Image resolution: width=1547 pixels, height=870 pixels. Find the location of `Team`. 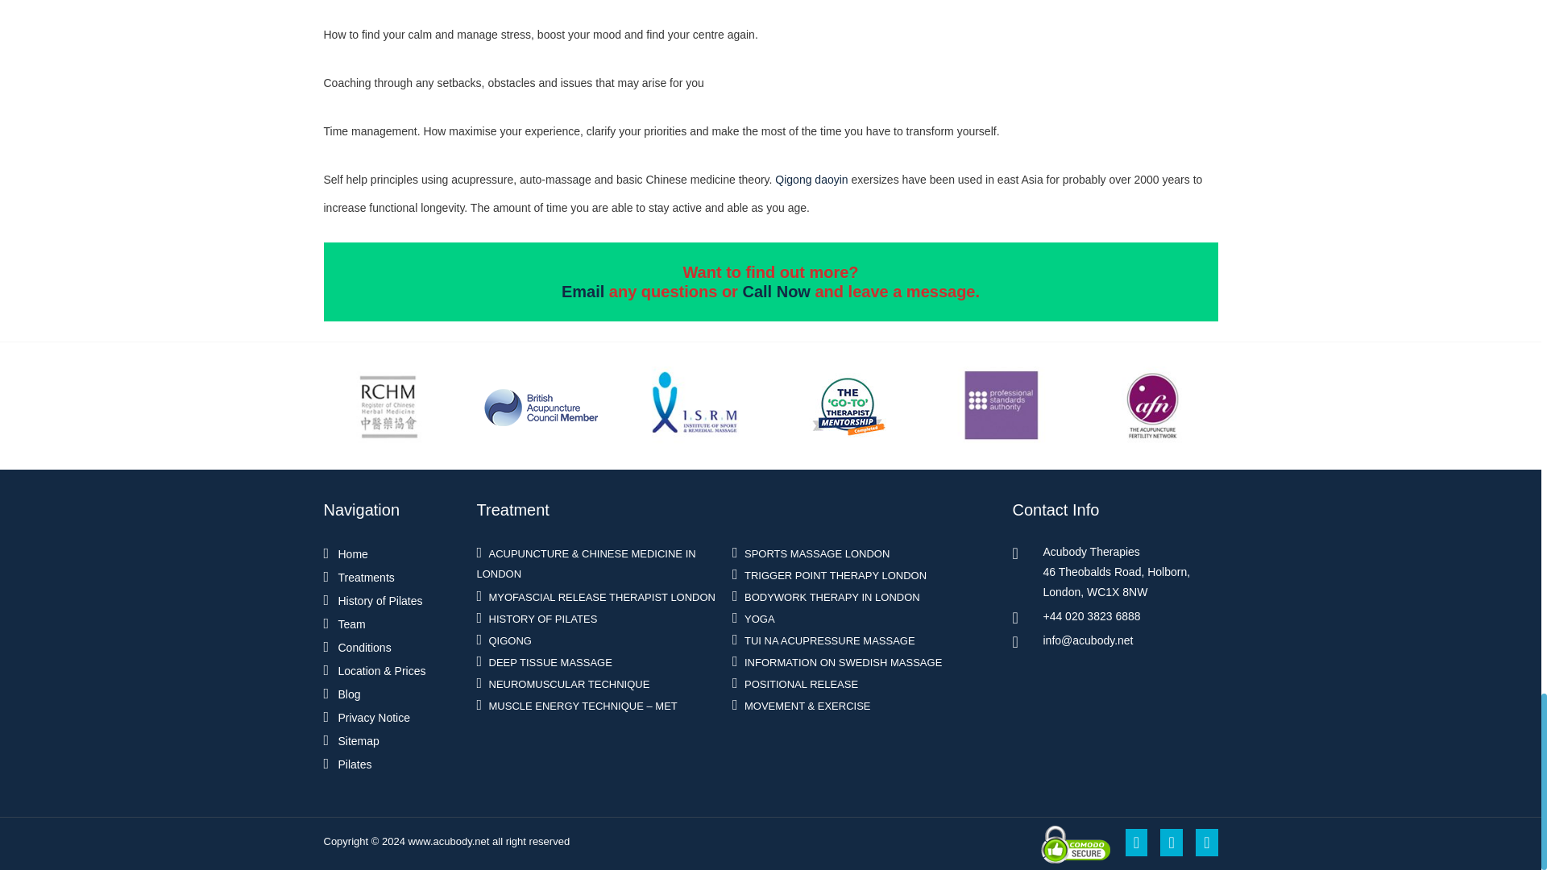

Team is located at coordinates (351, 623).